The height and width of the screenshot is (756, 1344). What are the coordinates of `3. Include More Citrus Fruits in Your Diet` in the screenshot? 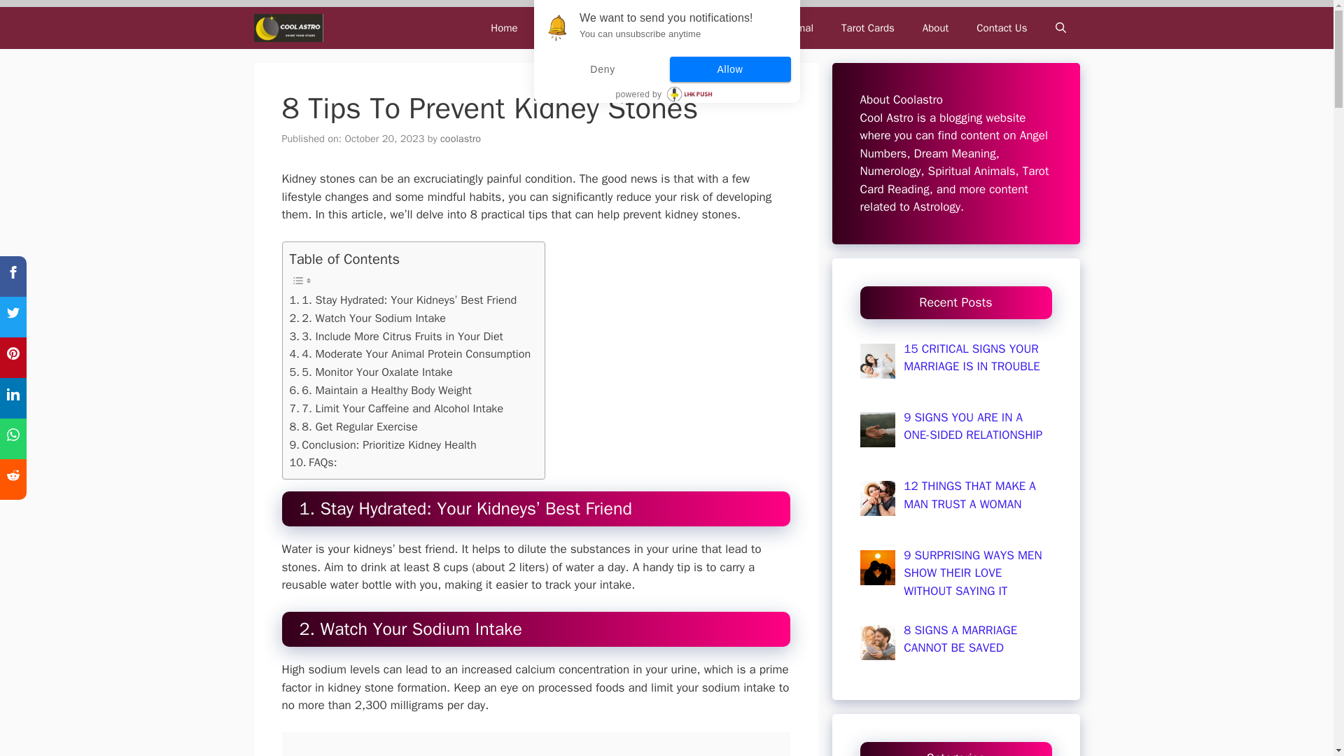 It's located at (396, 336).